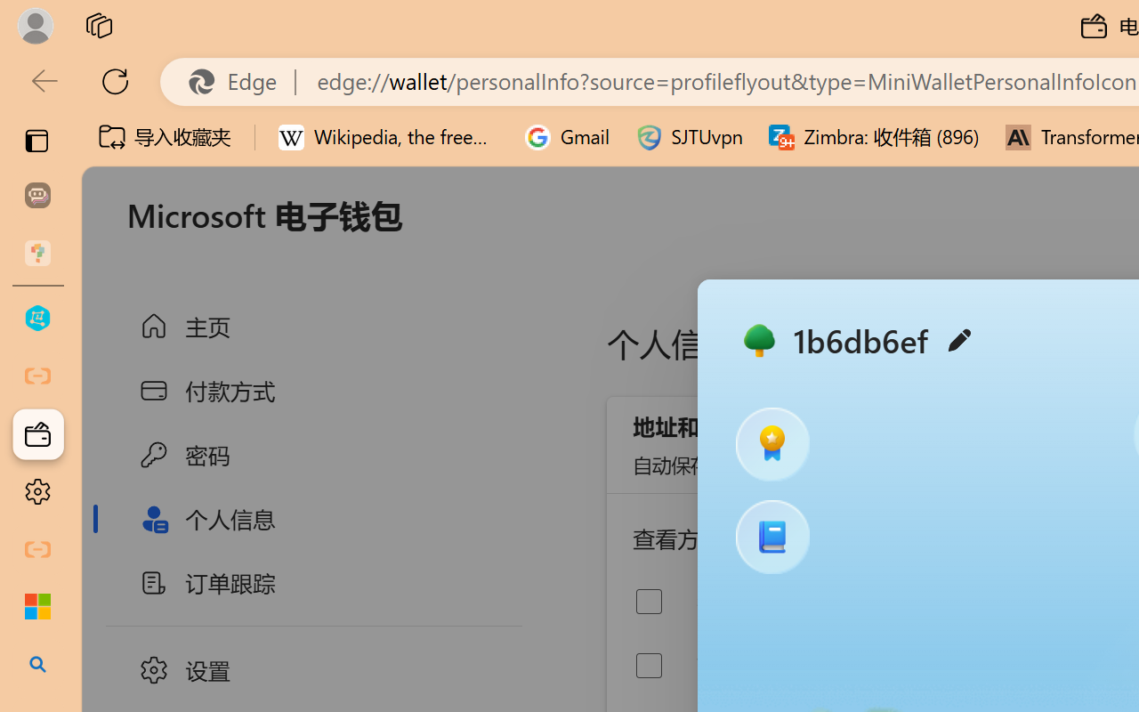 Image resolution: width=1139 pixels, height=712 pixels. What do you see at coordinates (568, 137) in the screenshot?
I see `Gmail` at bounding box center [568, 137].